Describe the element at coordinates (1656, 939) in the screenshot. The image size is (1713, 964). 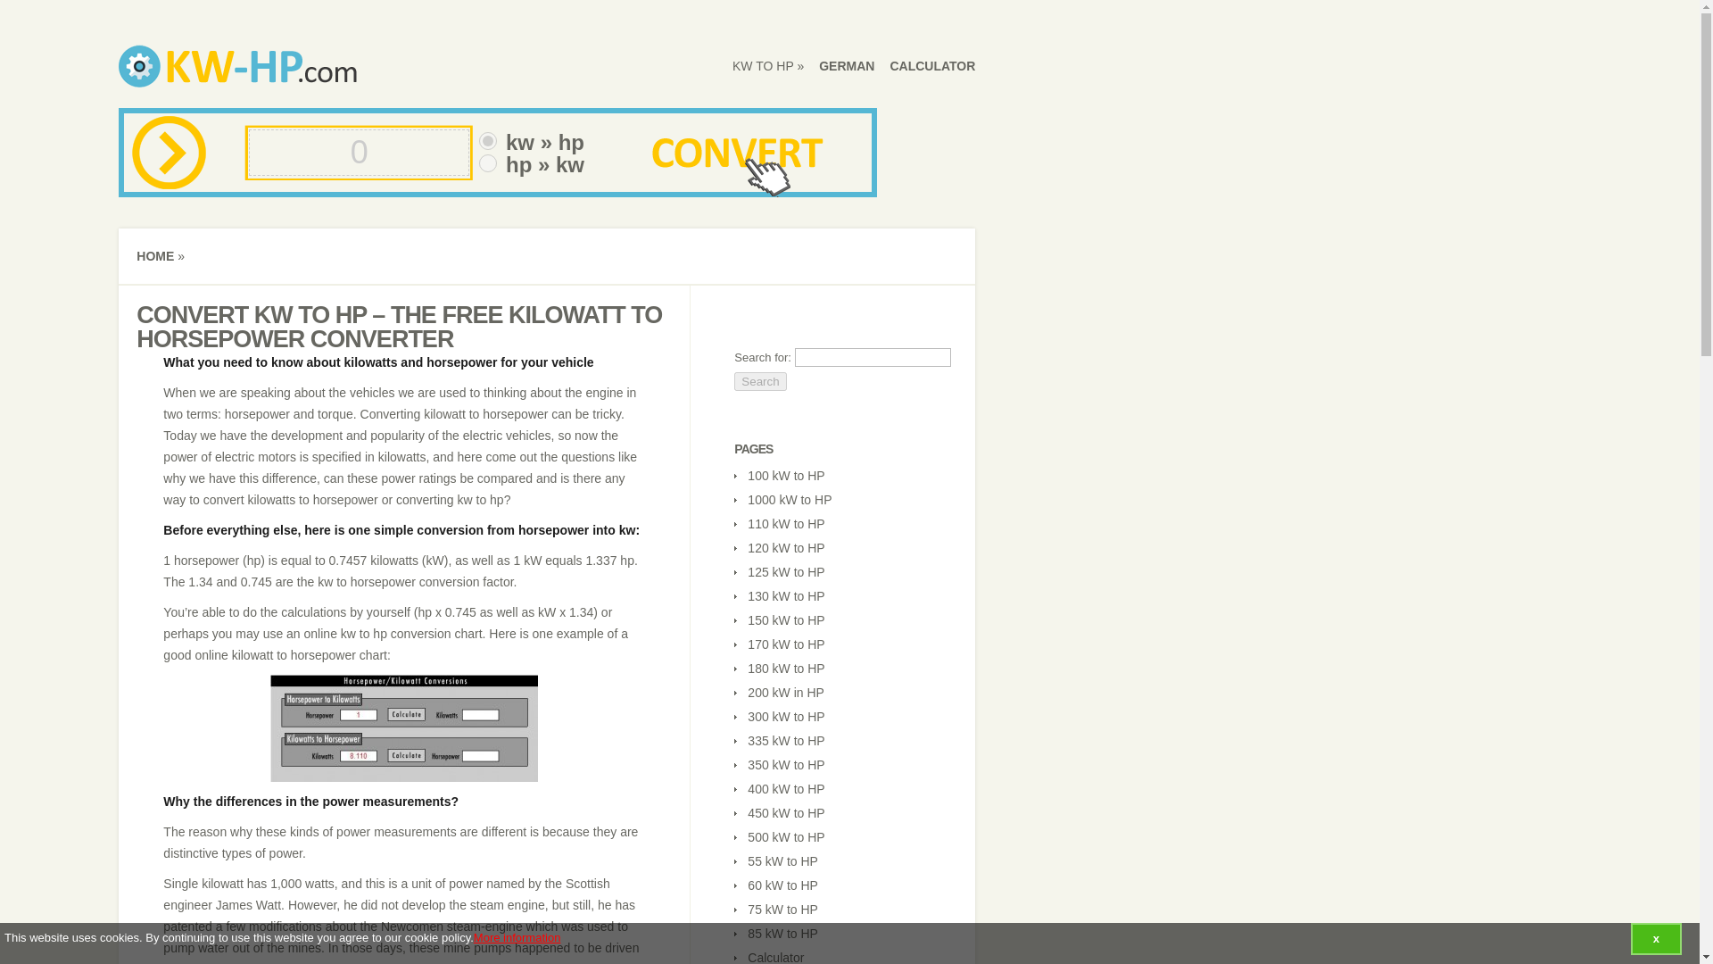
I see `x` at that location.